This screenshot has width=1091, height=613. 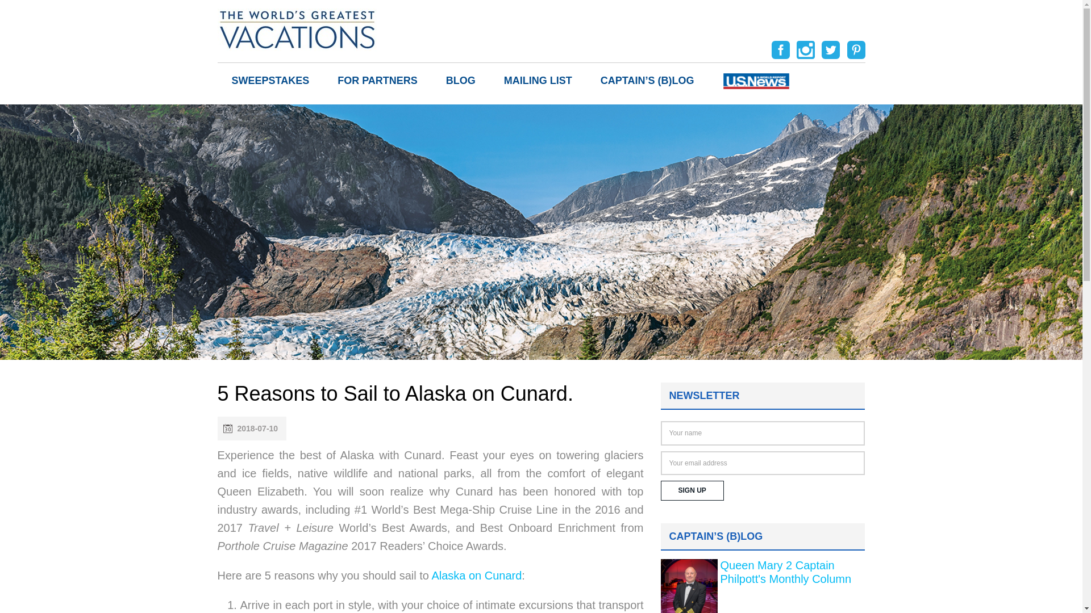 What do you see at coordinates (691, 490) in the screenshot?
I see `Sign up` at bounding box center [691, 490].